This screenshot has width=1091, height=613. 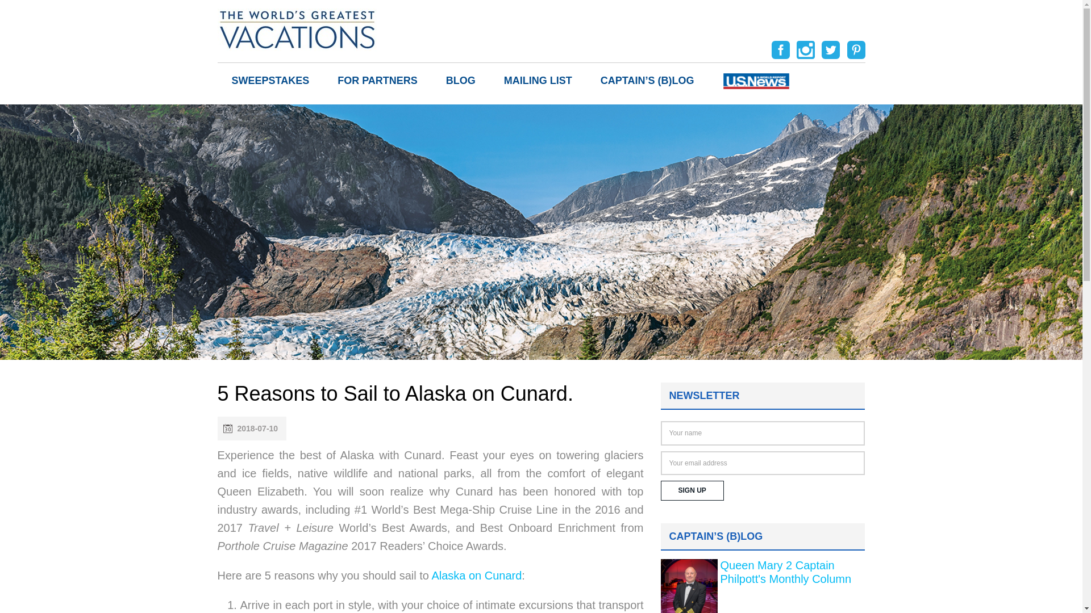 What do you see at coordinates (691, 490) in the screenshot?
I see `Sign up` at bounding box center [691, 490].